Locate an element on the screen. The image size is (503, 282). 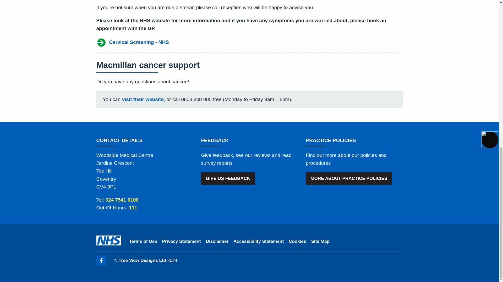
Cookies is located at coordinates (298, 241).